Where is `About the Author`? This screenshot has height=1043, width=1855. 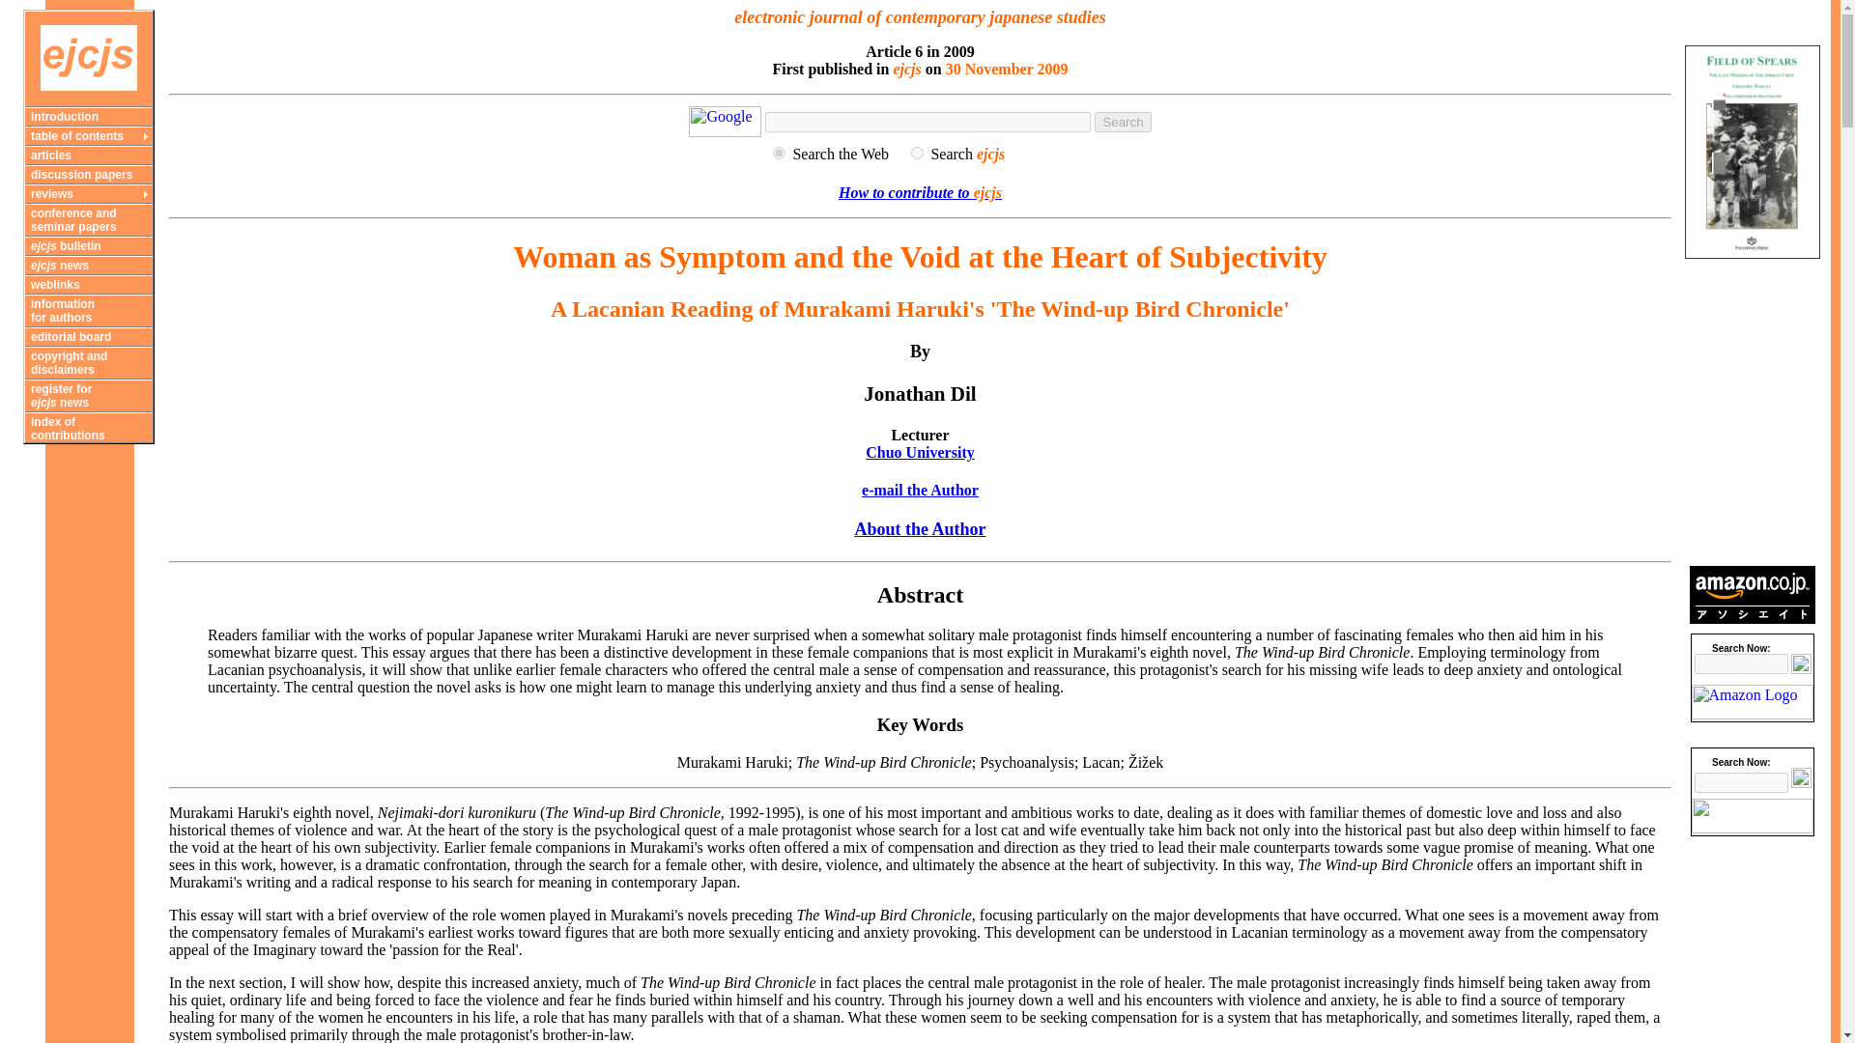 About the Author is located at coordinates (919, 529).